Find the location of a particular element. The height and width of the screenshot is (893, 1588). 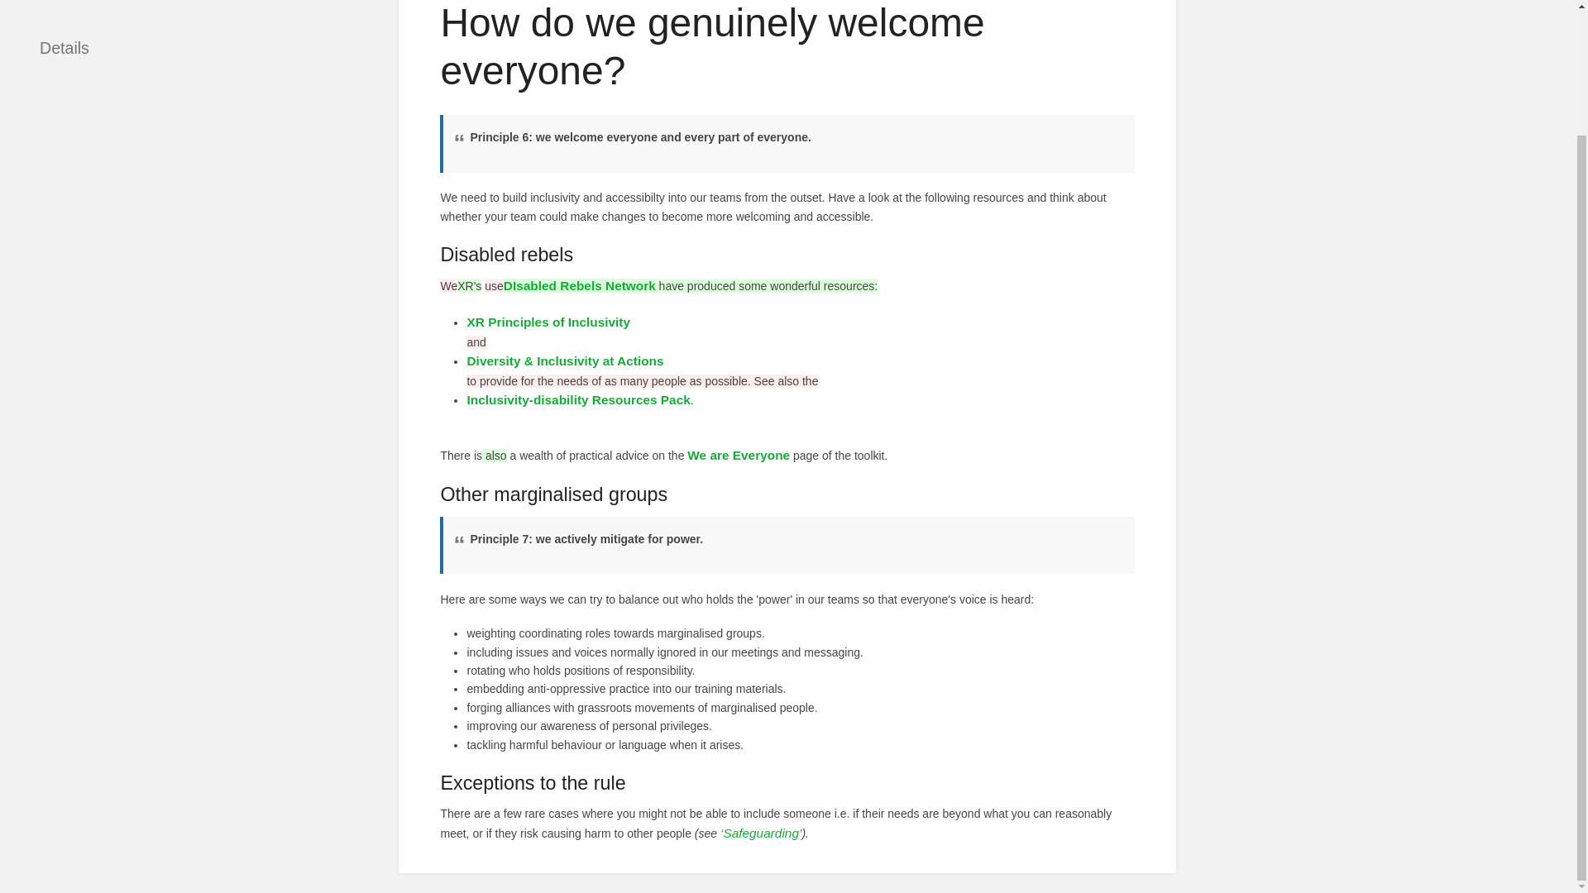

We are Everyone is located at coordinates (738, 455).